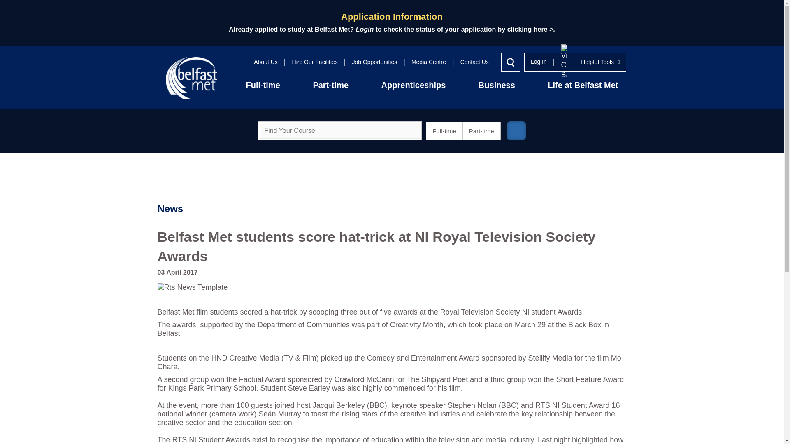 The image size is (790, 444). I want to click on Business, so click(496, 85).